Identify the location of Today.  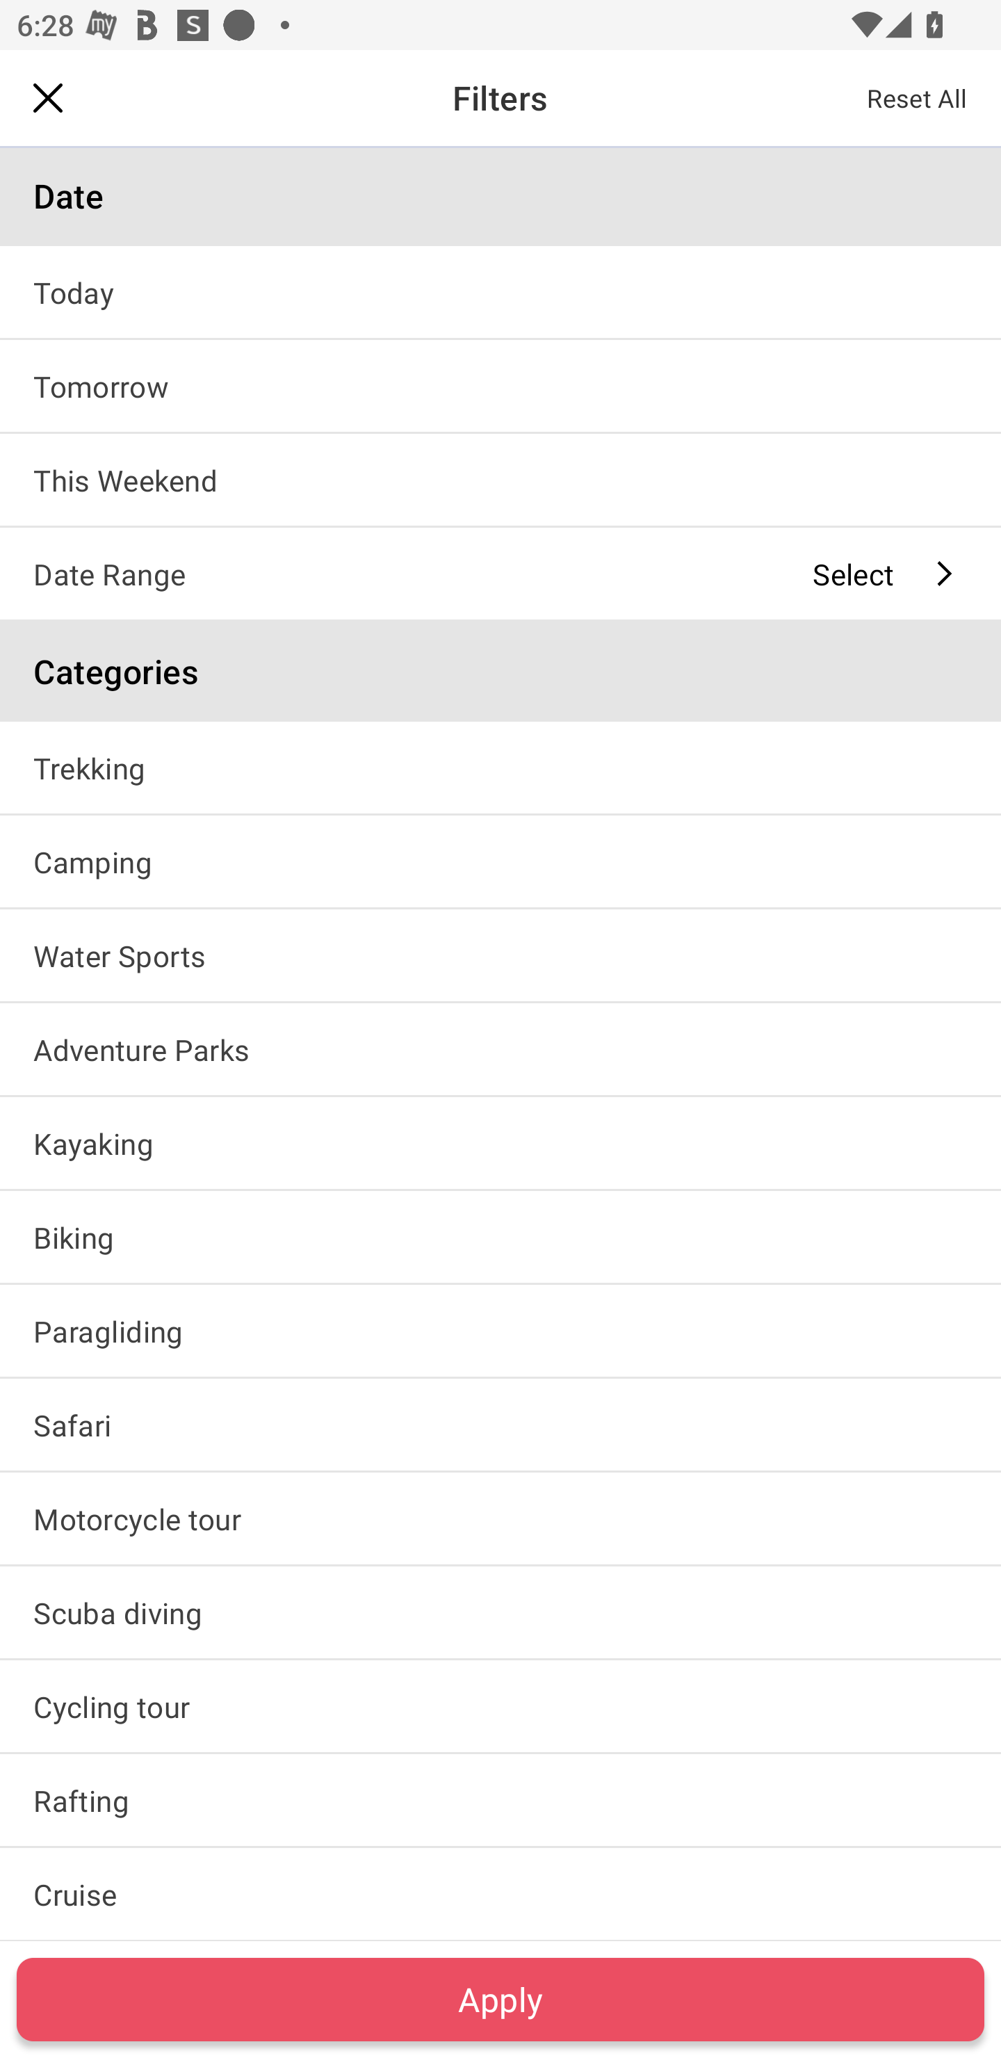
(500, 292).